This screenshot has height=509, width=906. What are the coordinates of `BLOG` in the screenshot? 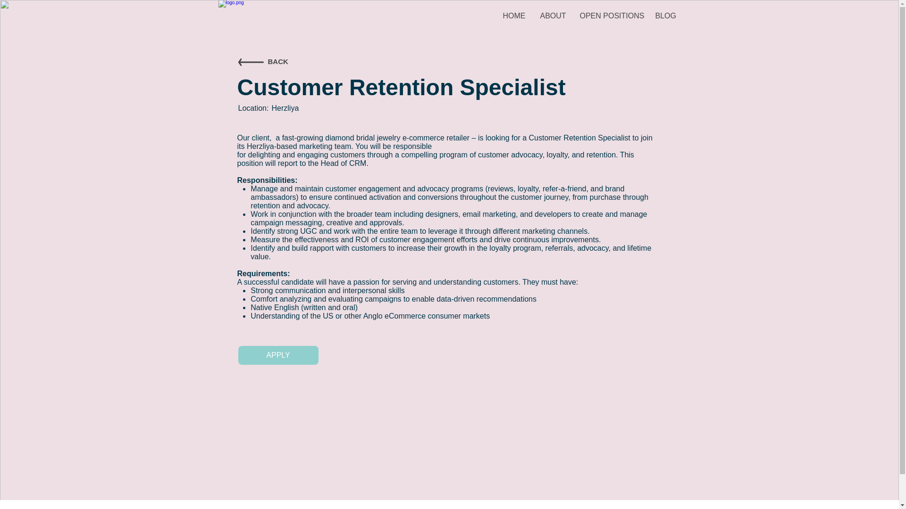 It's located at (665, 16).